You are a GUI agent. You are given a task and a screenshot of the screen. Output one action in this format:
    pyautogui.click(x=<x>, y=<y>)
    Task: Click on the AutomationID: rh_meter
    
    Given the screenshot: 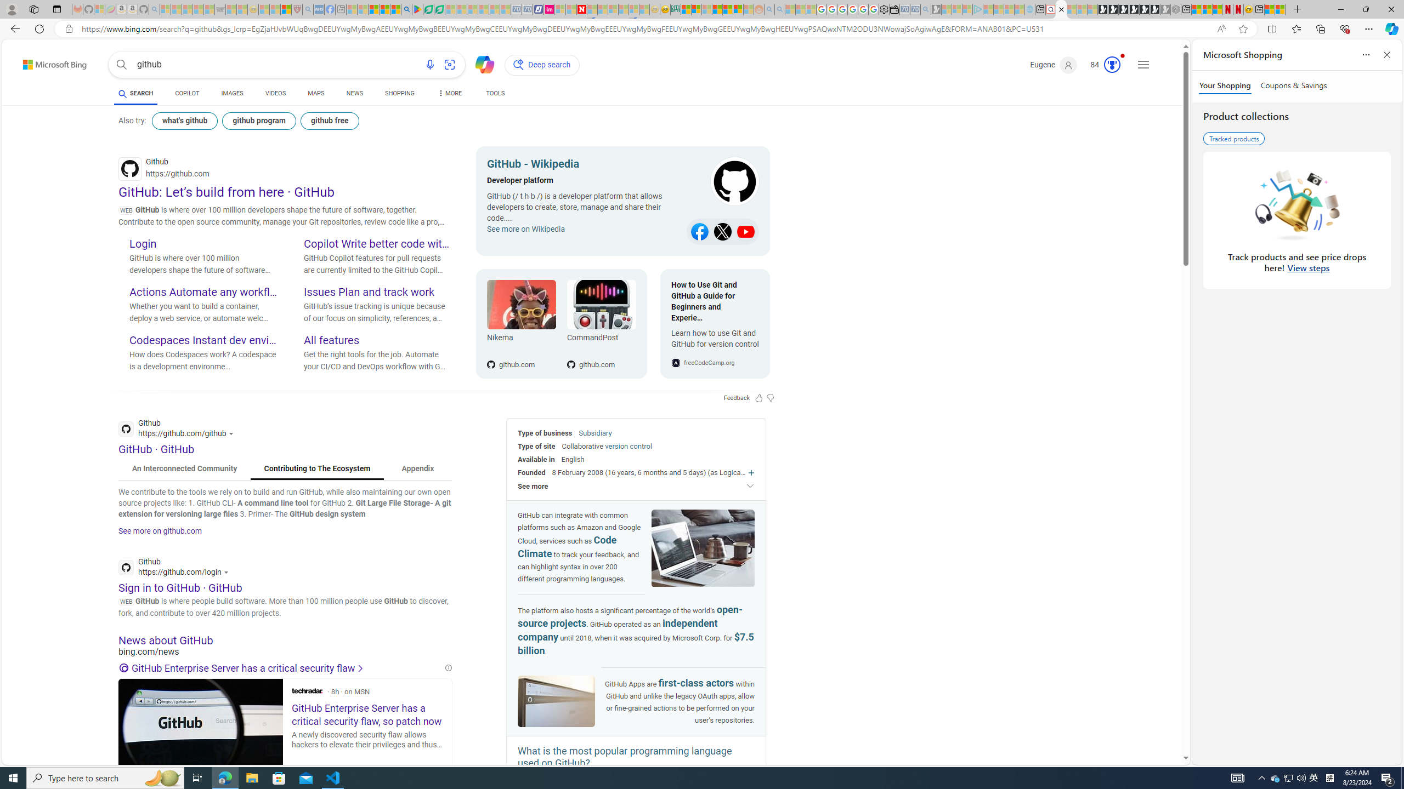 What is the action you would take?
    pyautogui.click(x=1112, y=65)
    